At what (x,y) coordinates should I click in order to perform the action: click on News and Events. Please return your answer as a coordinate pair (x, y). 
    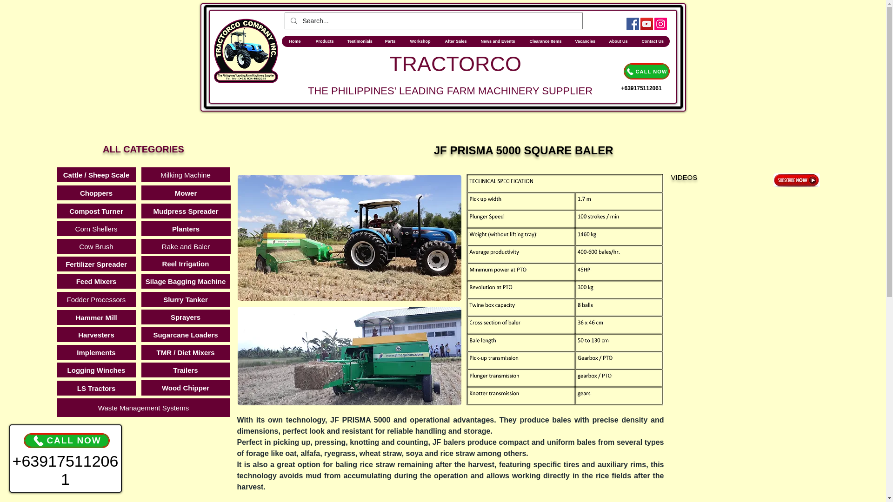
    Looking at the image, I should click on (498, 41).